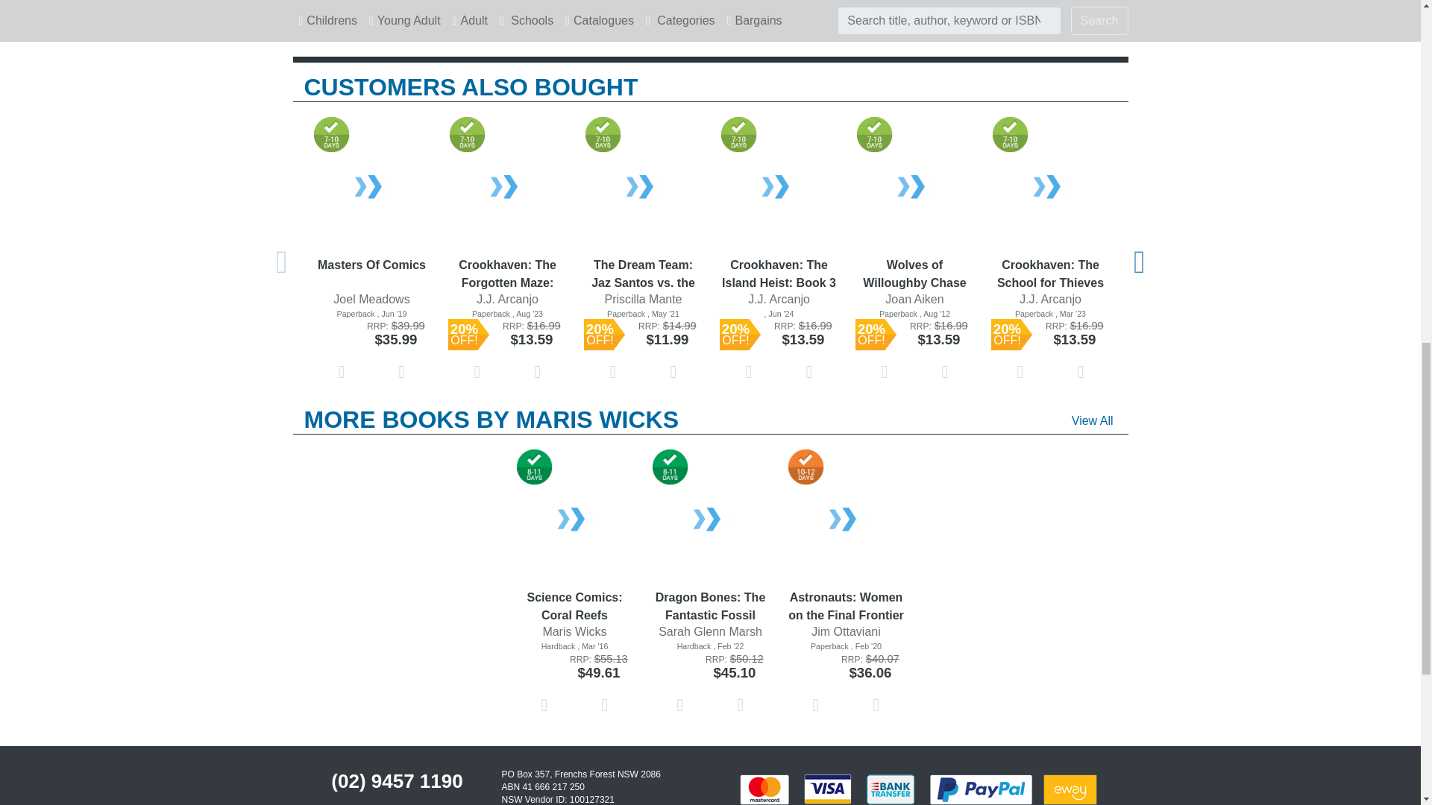 This screenshot has width=1432, height=805. I want to click on Joel Meadows, so click(371, 298).